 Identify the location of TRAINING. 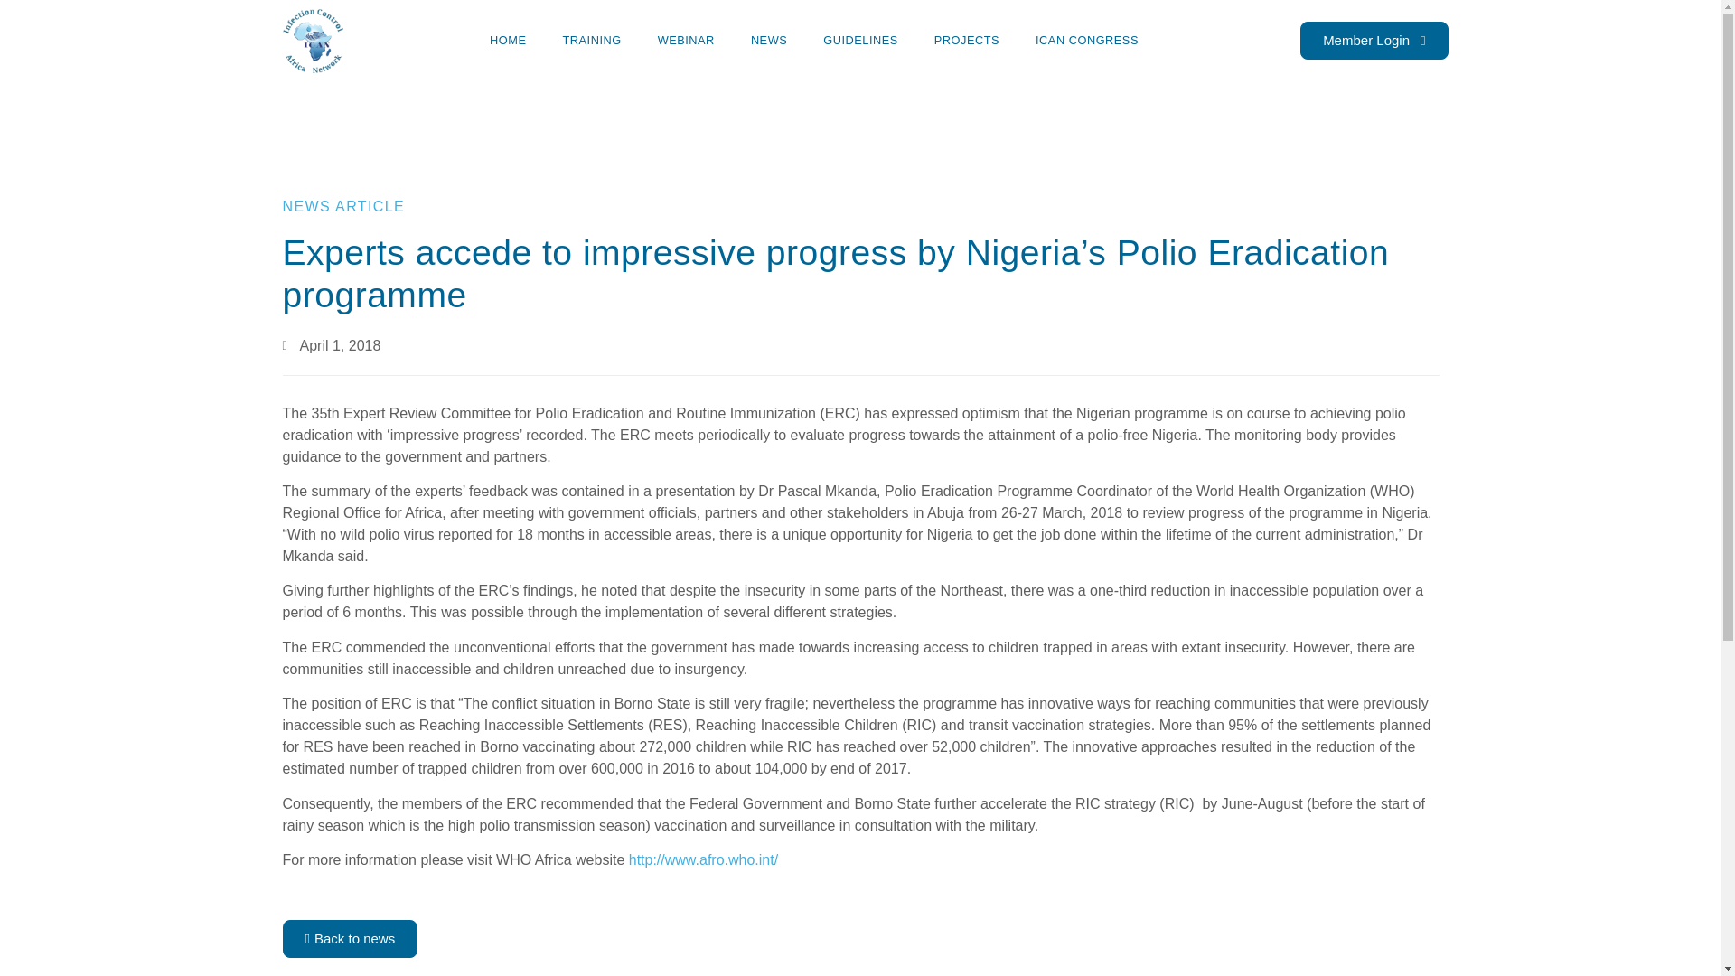
(591, 40).